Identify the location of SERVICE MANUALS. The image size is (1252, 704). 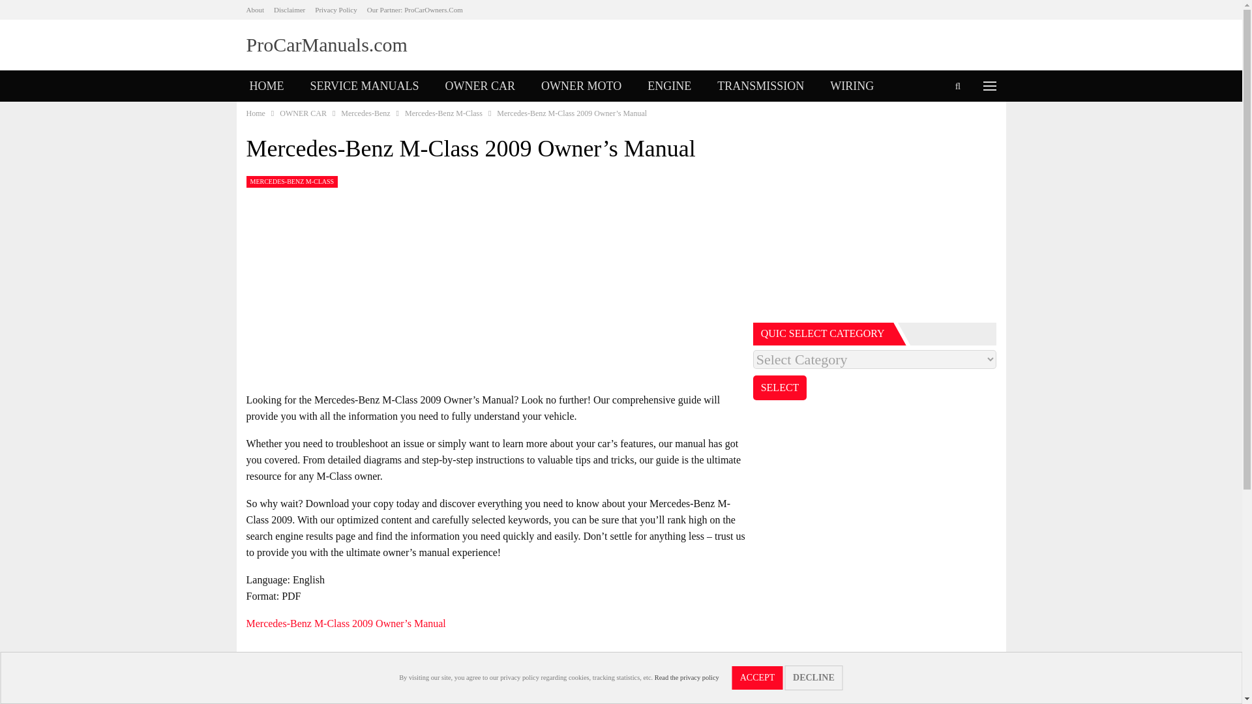
(365, 86).